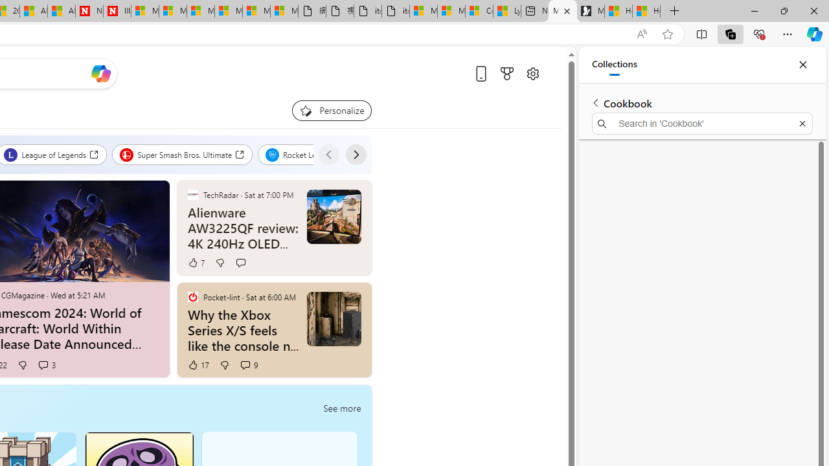 Image resolution: width=829 pixels, height=466 pixels. I want to click on Pocket-lint, so click(192, 296).